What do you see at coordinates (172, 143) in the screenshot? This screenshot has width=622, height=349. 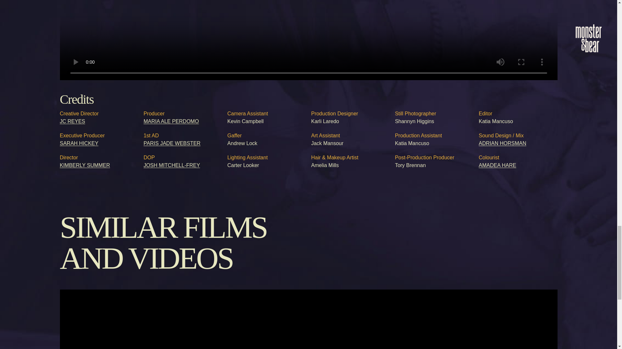 I see `PARIS JADE WEBSTER` at bounding box center [172, 143].